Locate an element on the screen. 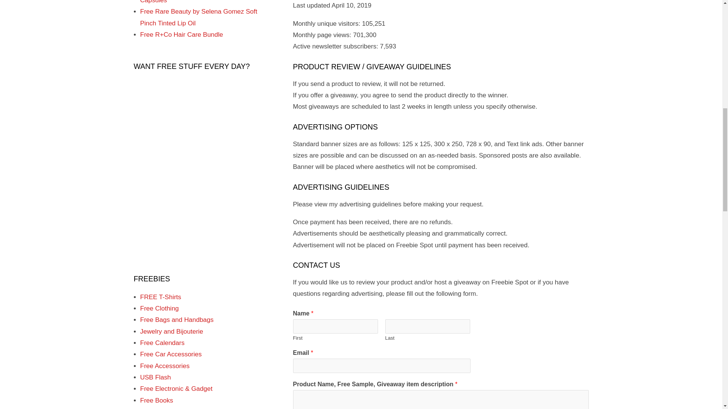  Free Books is located at coordinates (157, 400).